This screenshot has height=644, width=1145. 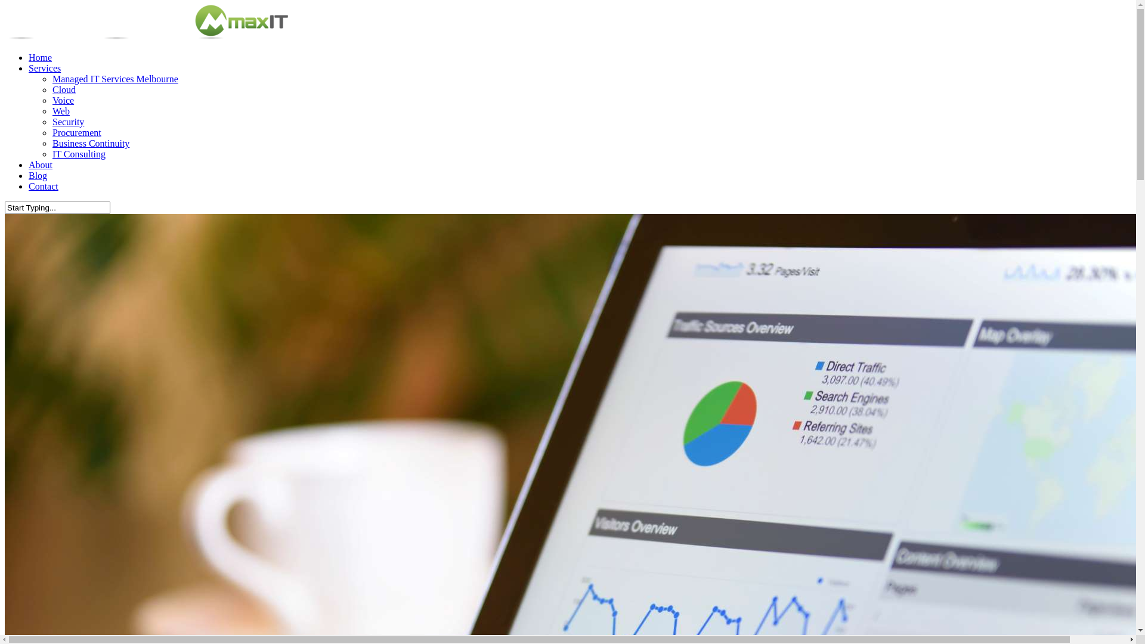 I want to click on IT Consulting, so click(x=79, y=154).